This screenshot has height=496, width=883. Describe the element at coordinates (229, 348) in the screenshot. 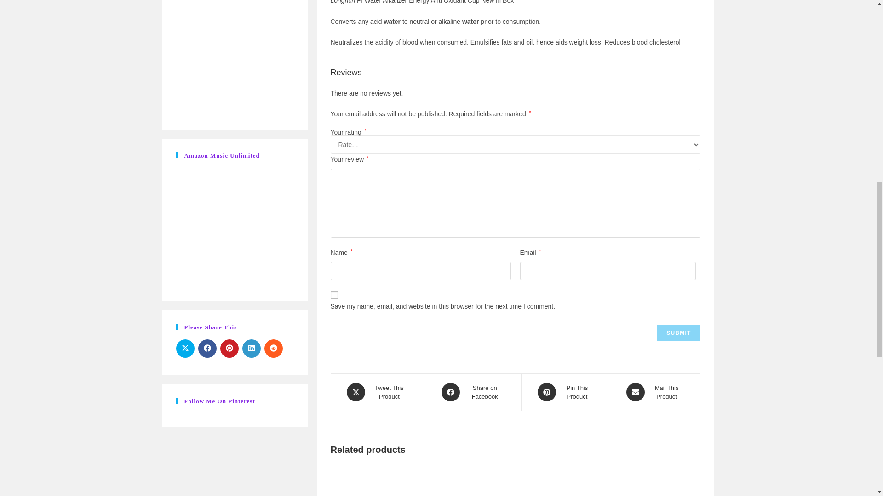

I see `Share on Pinterest` at that location.